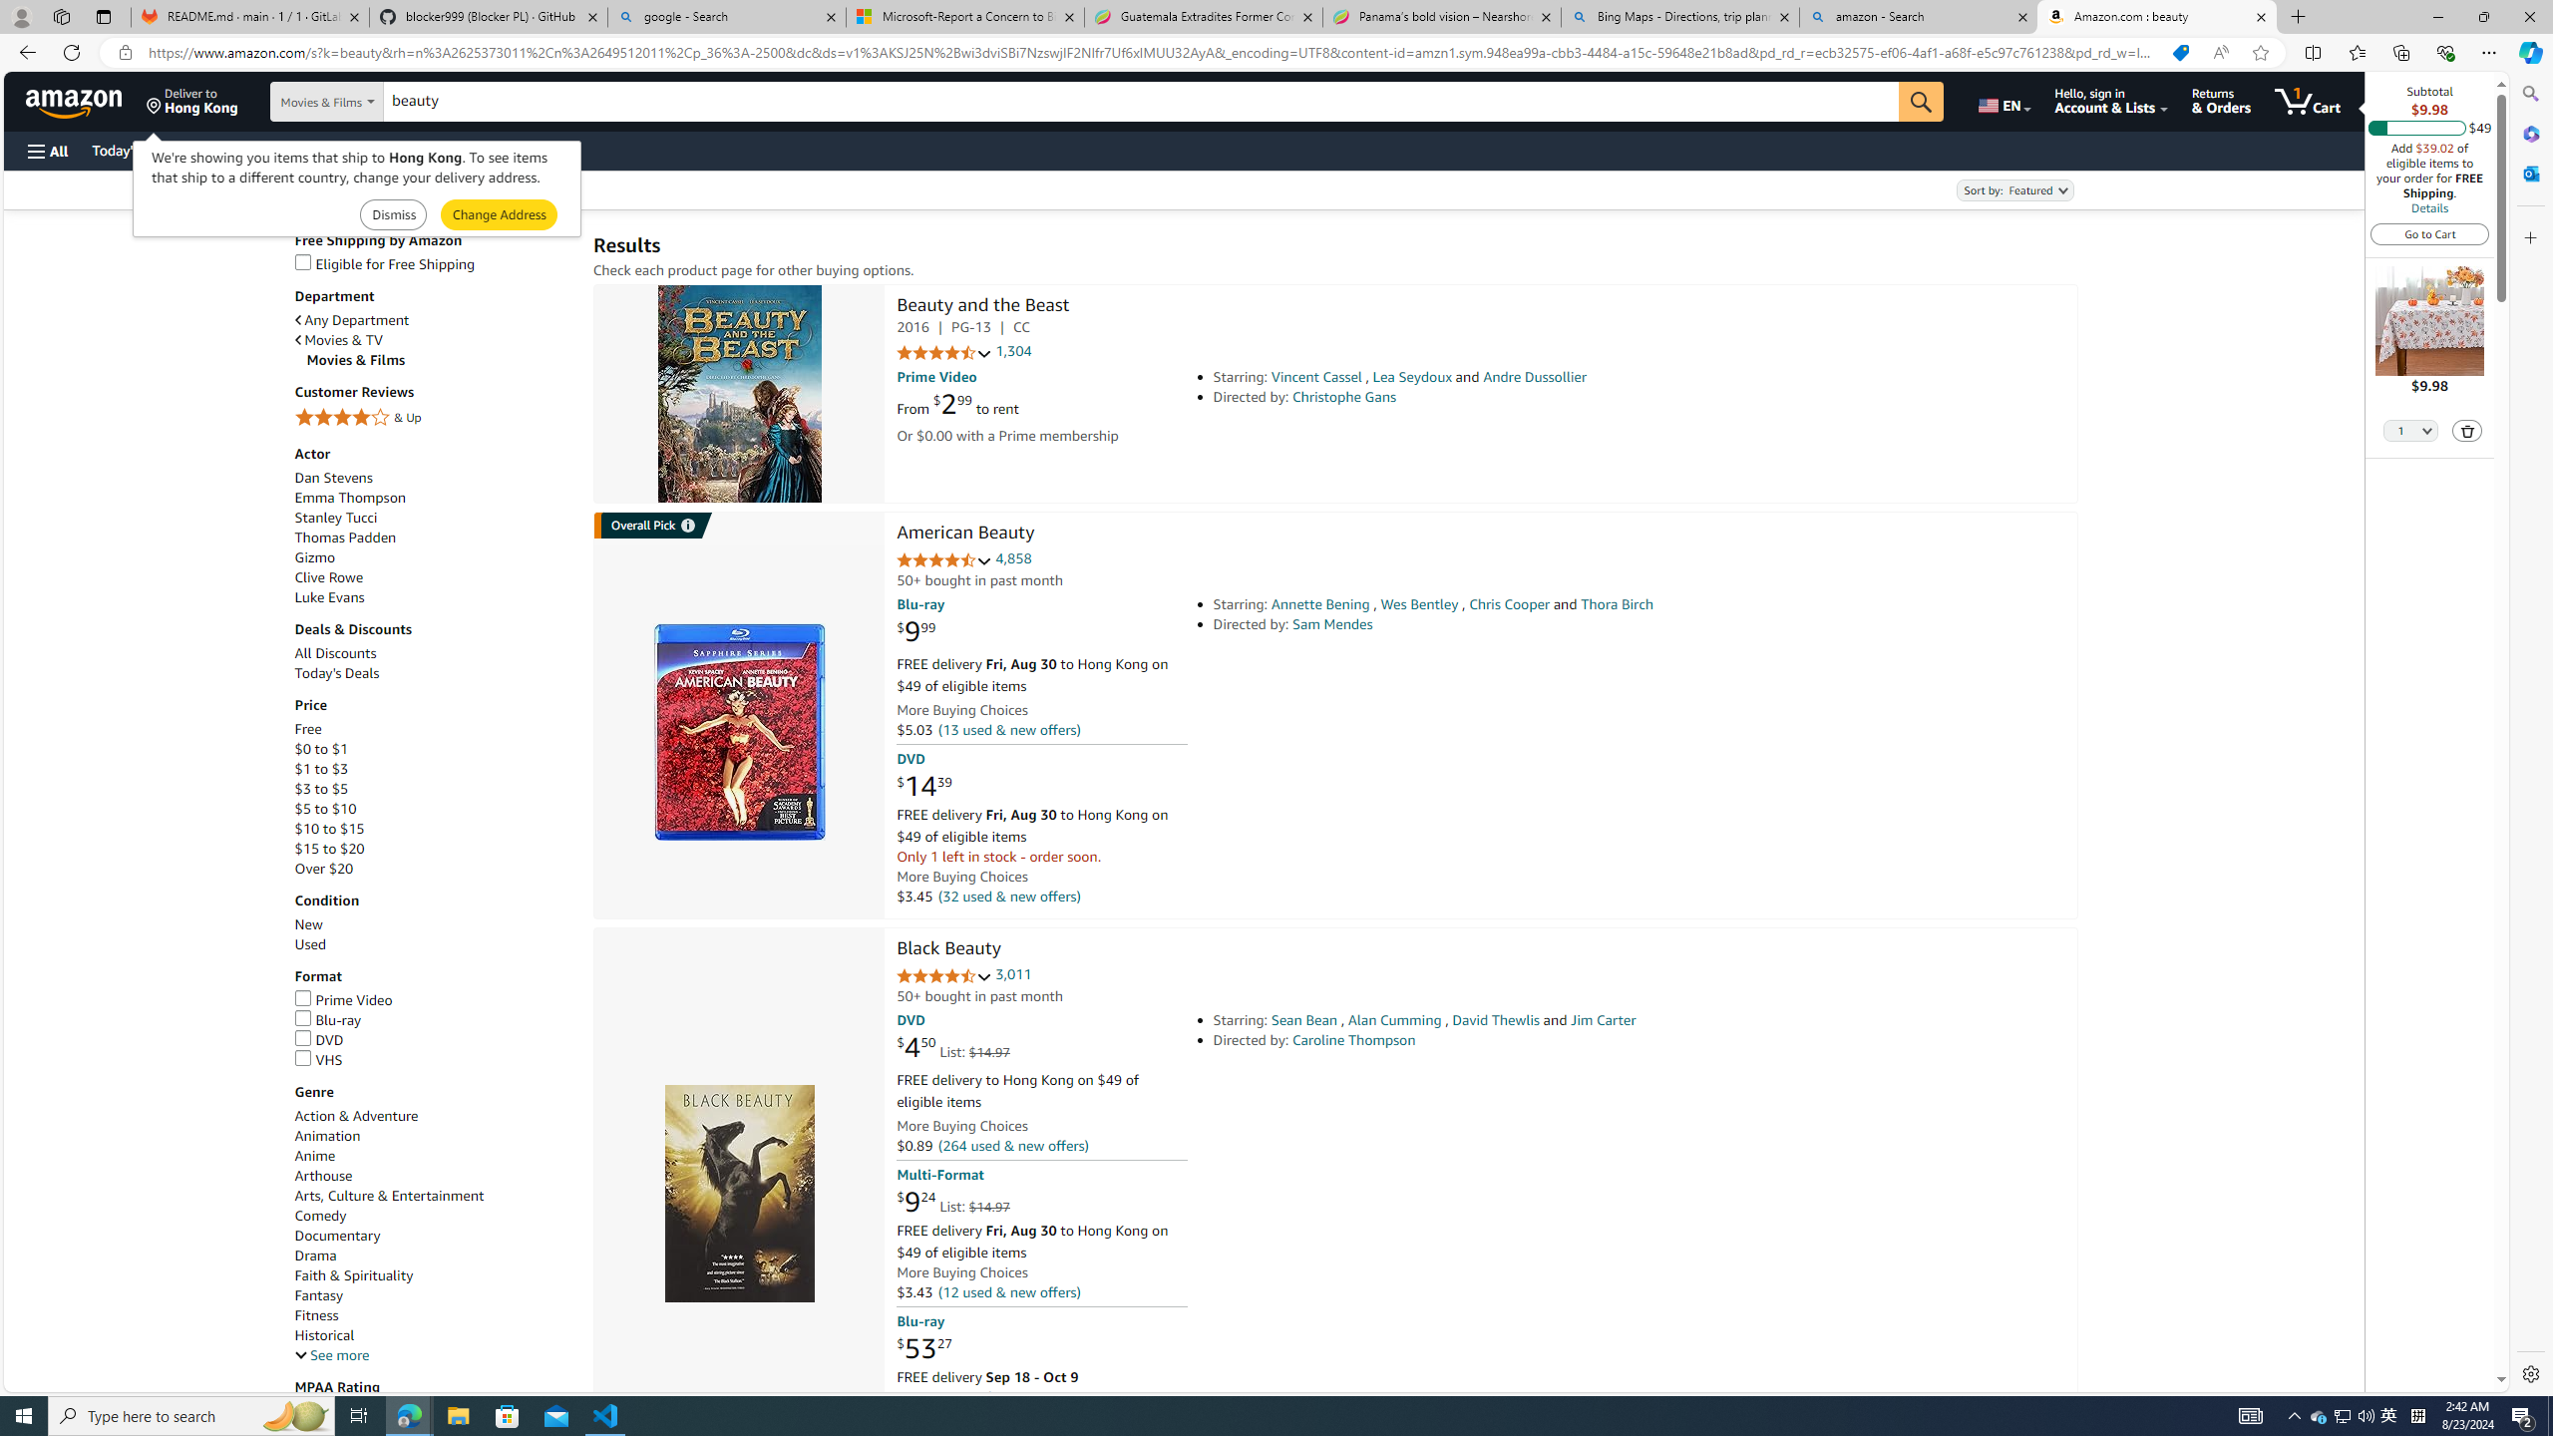 The image size is (2553, 1436). Describe the element at coordinates (434, 848) in the screenshot. I see `$15 to $20` at that location.